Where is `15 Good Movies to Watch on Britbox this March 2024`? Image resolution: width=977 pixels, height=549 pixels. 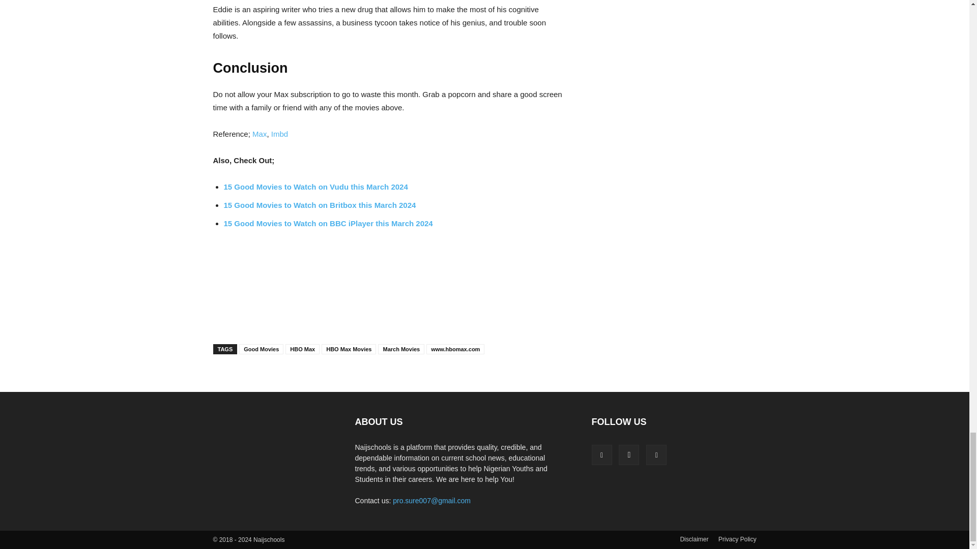
15 Good Movies to Watch on Britbox this March 2024 is located at coordinates (320, 205).